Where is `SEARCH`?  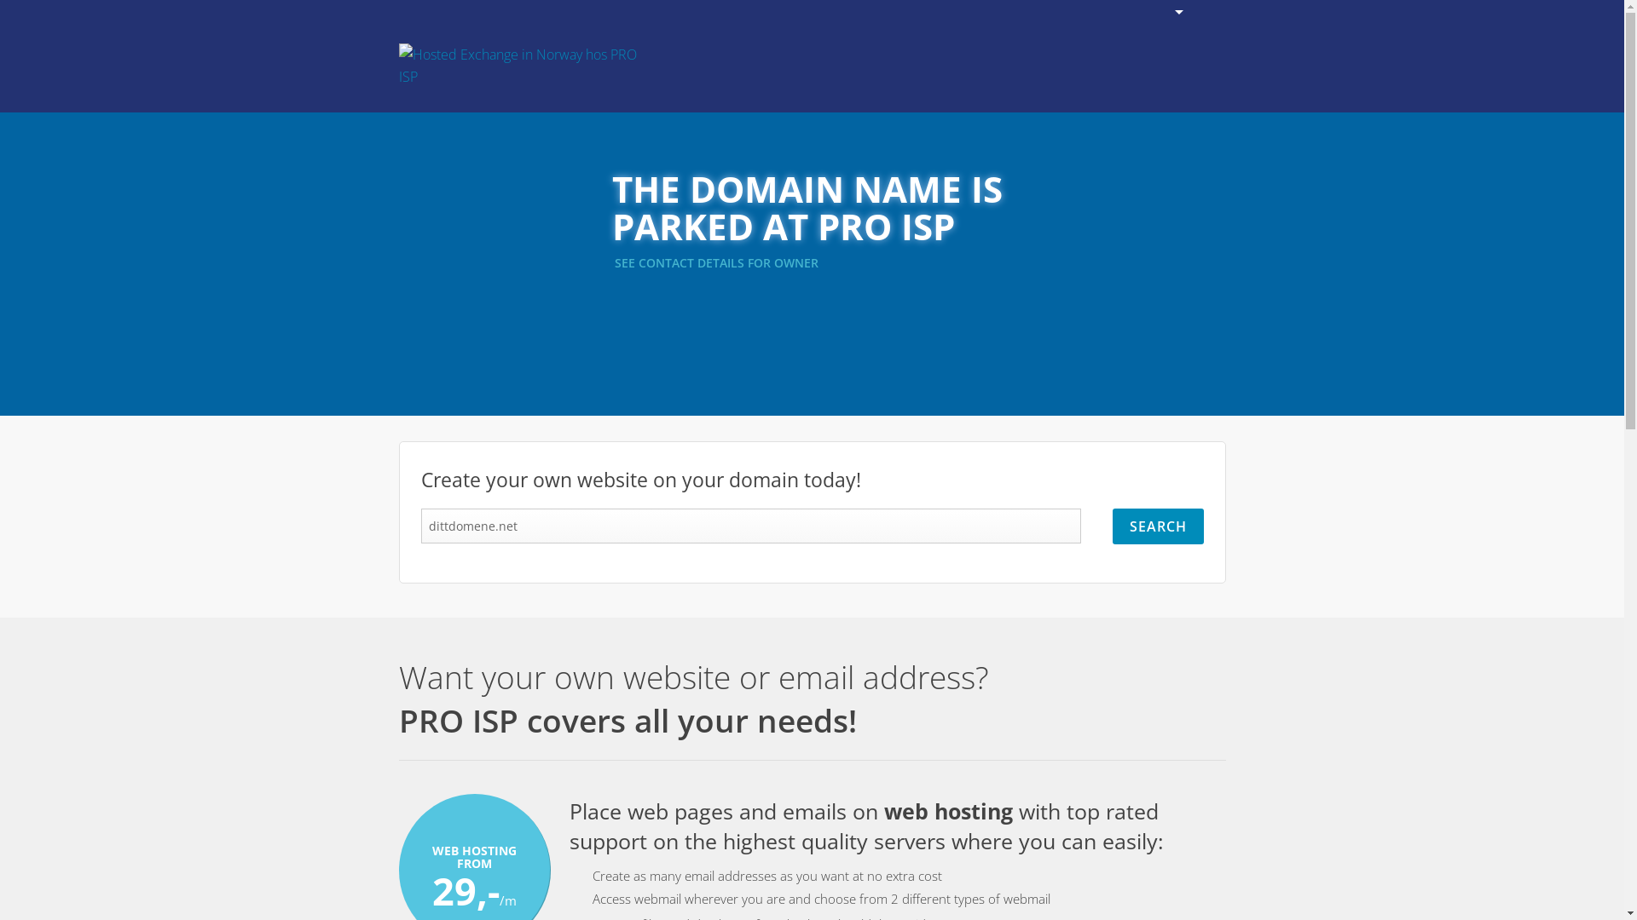
SEARCH is located at coordinates (1158, 526).